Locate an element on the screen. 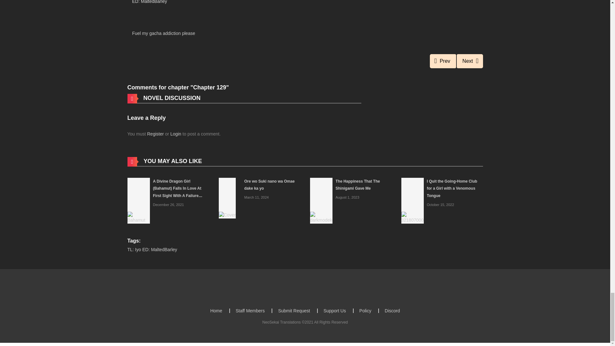 This screenshot has height=346, width=615. Chapter 130 is located at coordinates (470, 61).